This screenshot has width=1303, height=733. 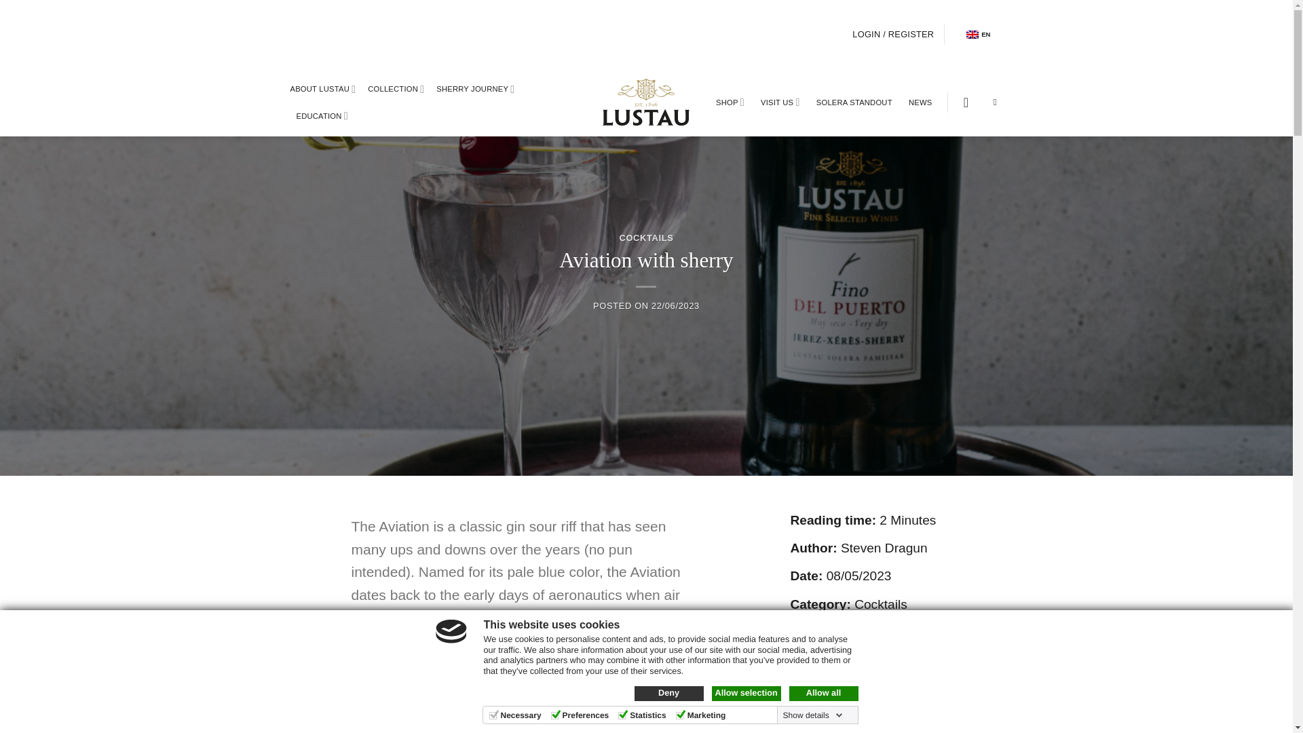 What do you see at coordinates (668, 693) in the screenshot?
I see `Deny` at bounding box center [668, 693].